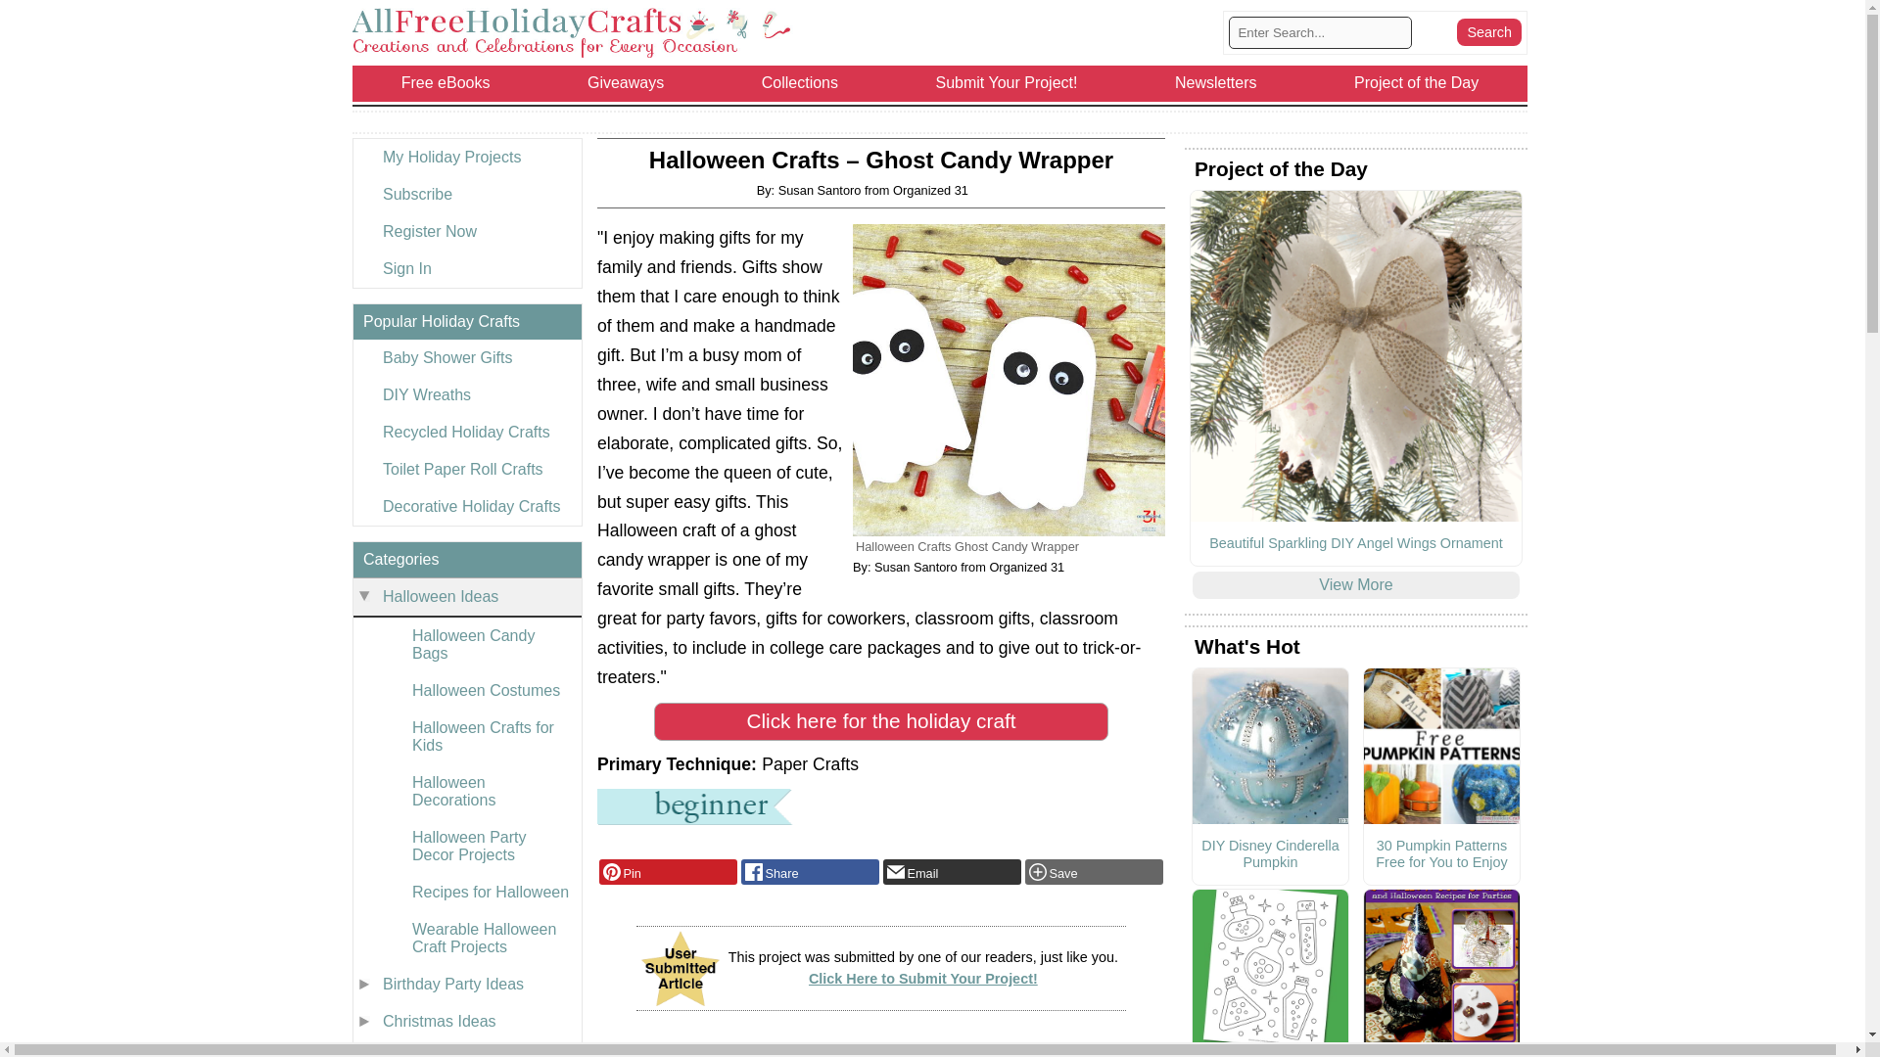 This screenshot has height=1057, width=1880. What do you see at coordinates (466, 231) in the screenshot?
I see `Register Now` at bounding box center [466, 231].